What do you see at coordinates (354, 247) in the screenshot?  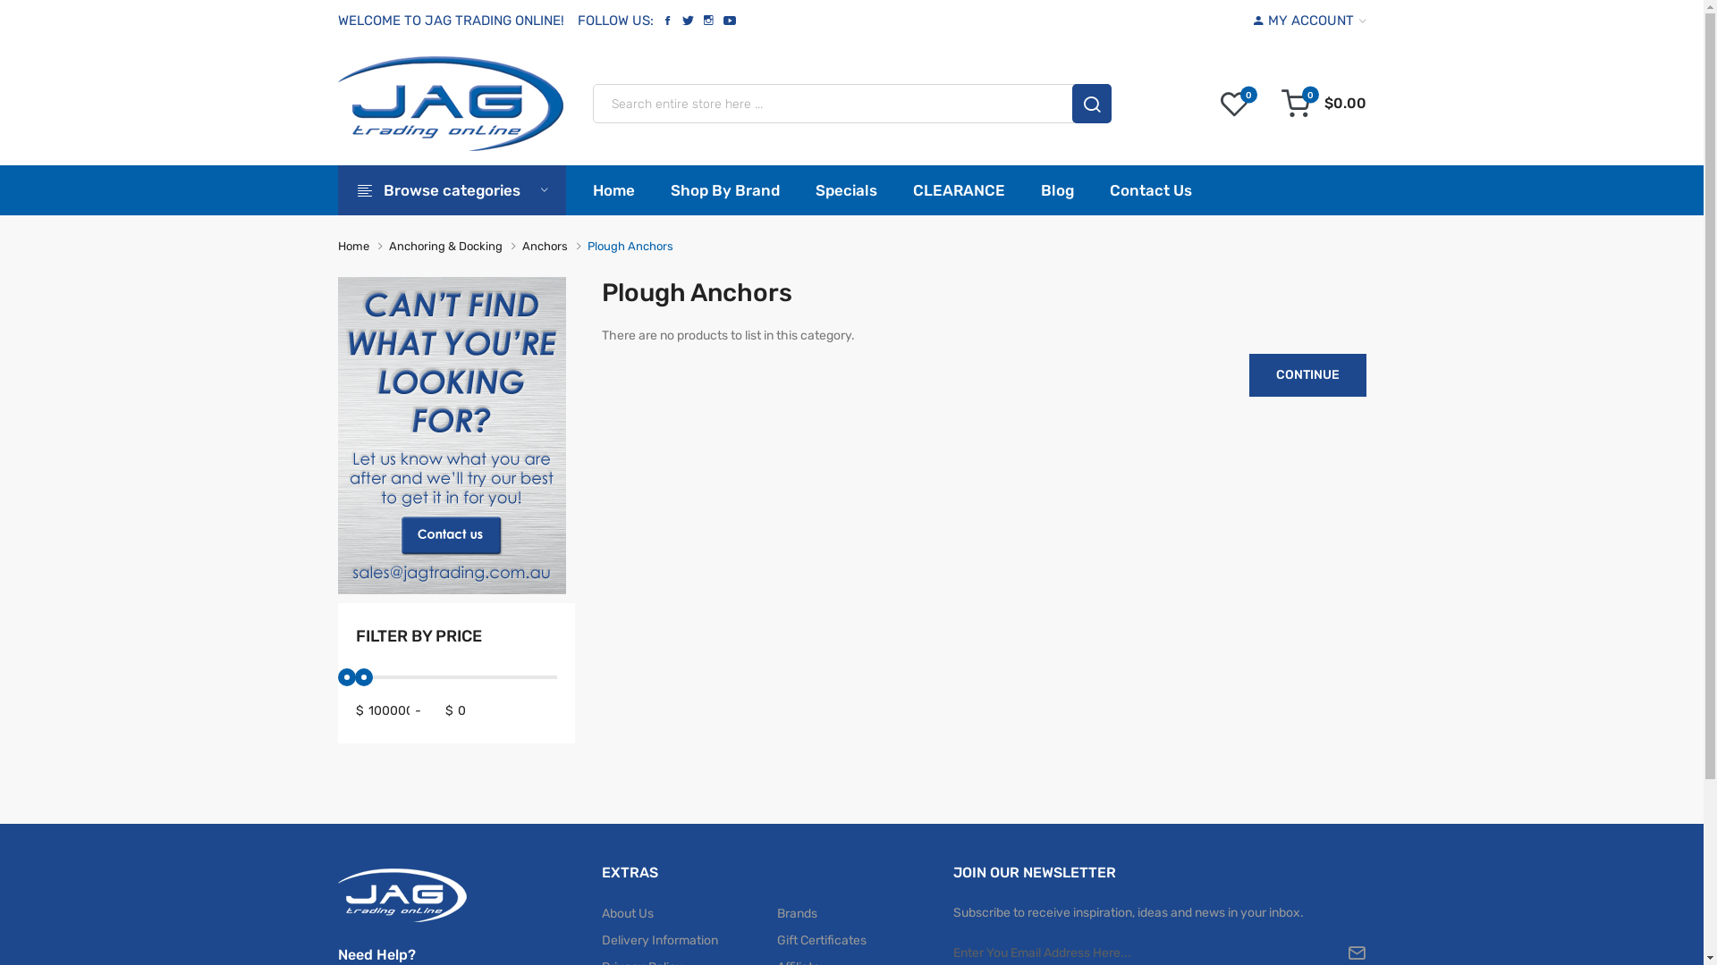 I see `Home` at bounding box center [354, 247].